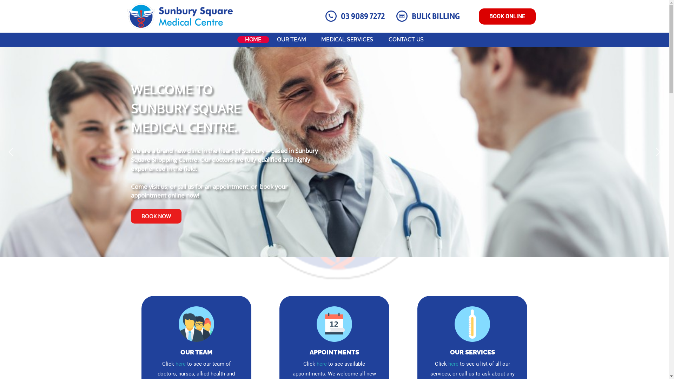 Image resolution: width=674 pixels, height=379 pixels. I want to click on BOOK ONLINE, so click(507, 16).